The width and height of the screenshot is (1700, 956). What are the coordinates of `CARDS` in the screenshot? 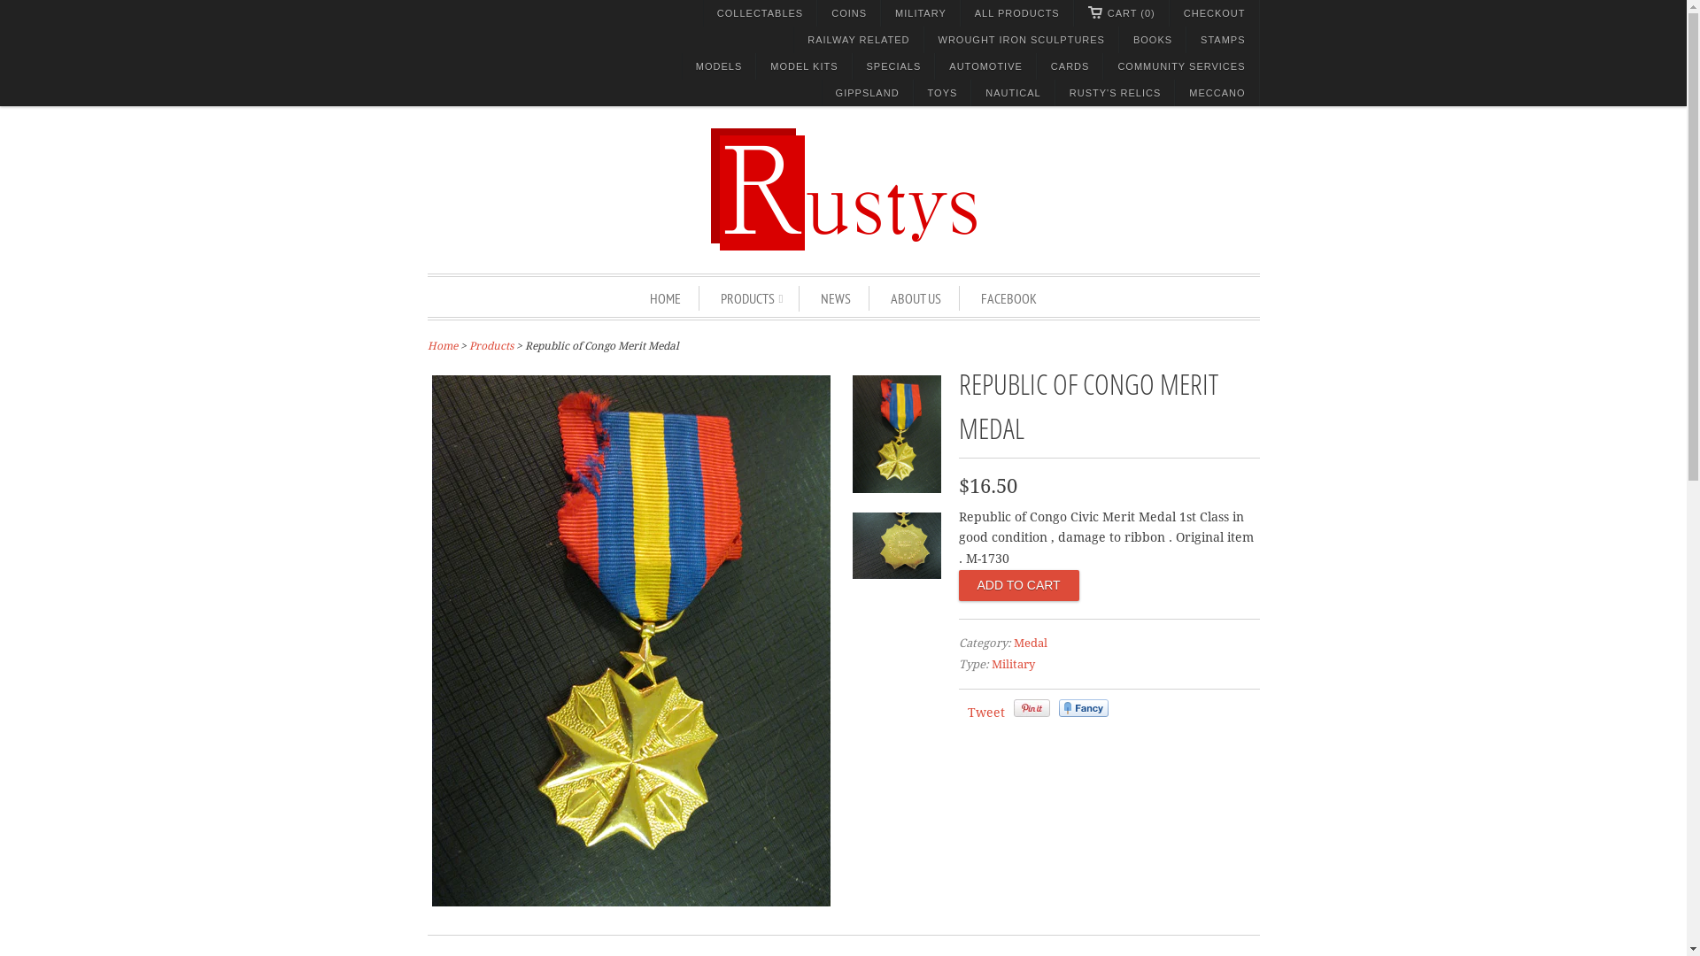 It's located at (1070, 66).